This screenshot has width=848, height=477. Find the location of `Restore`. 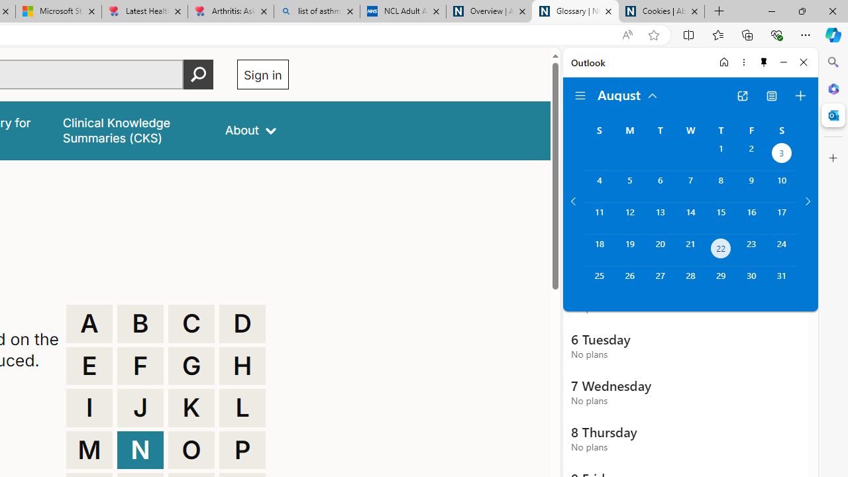

Restore is located at coordinates (802, 11).